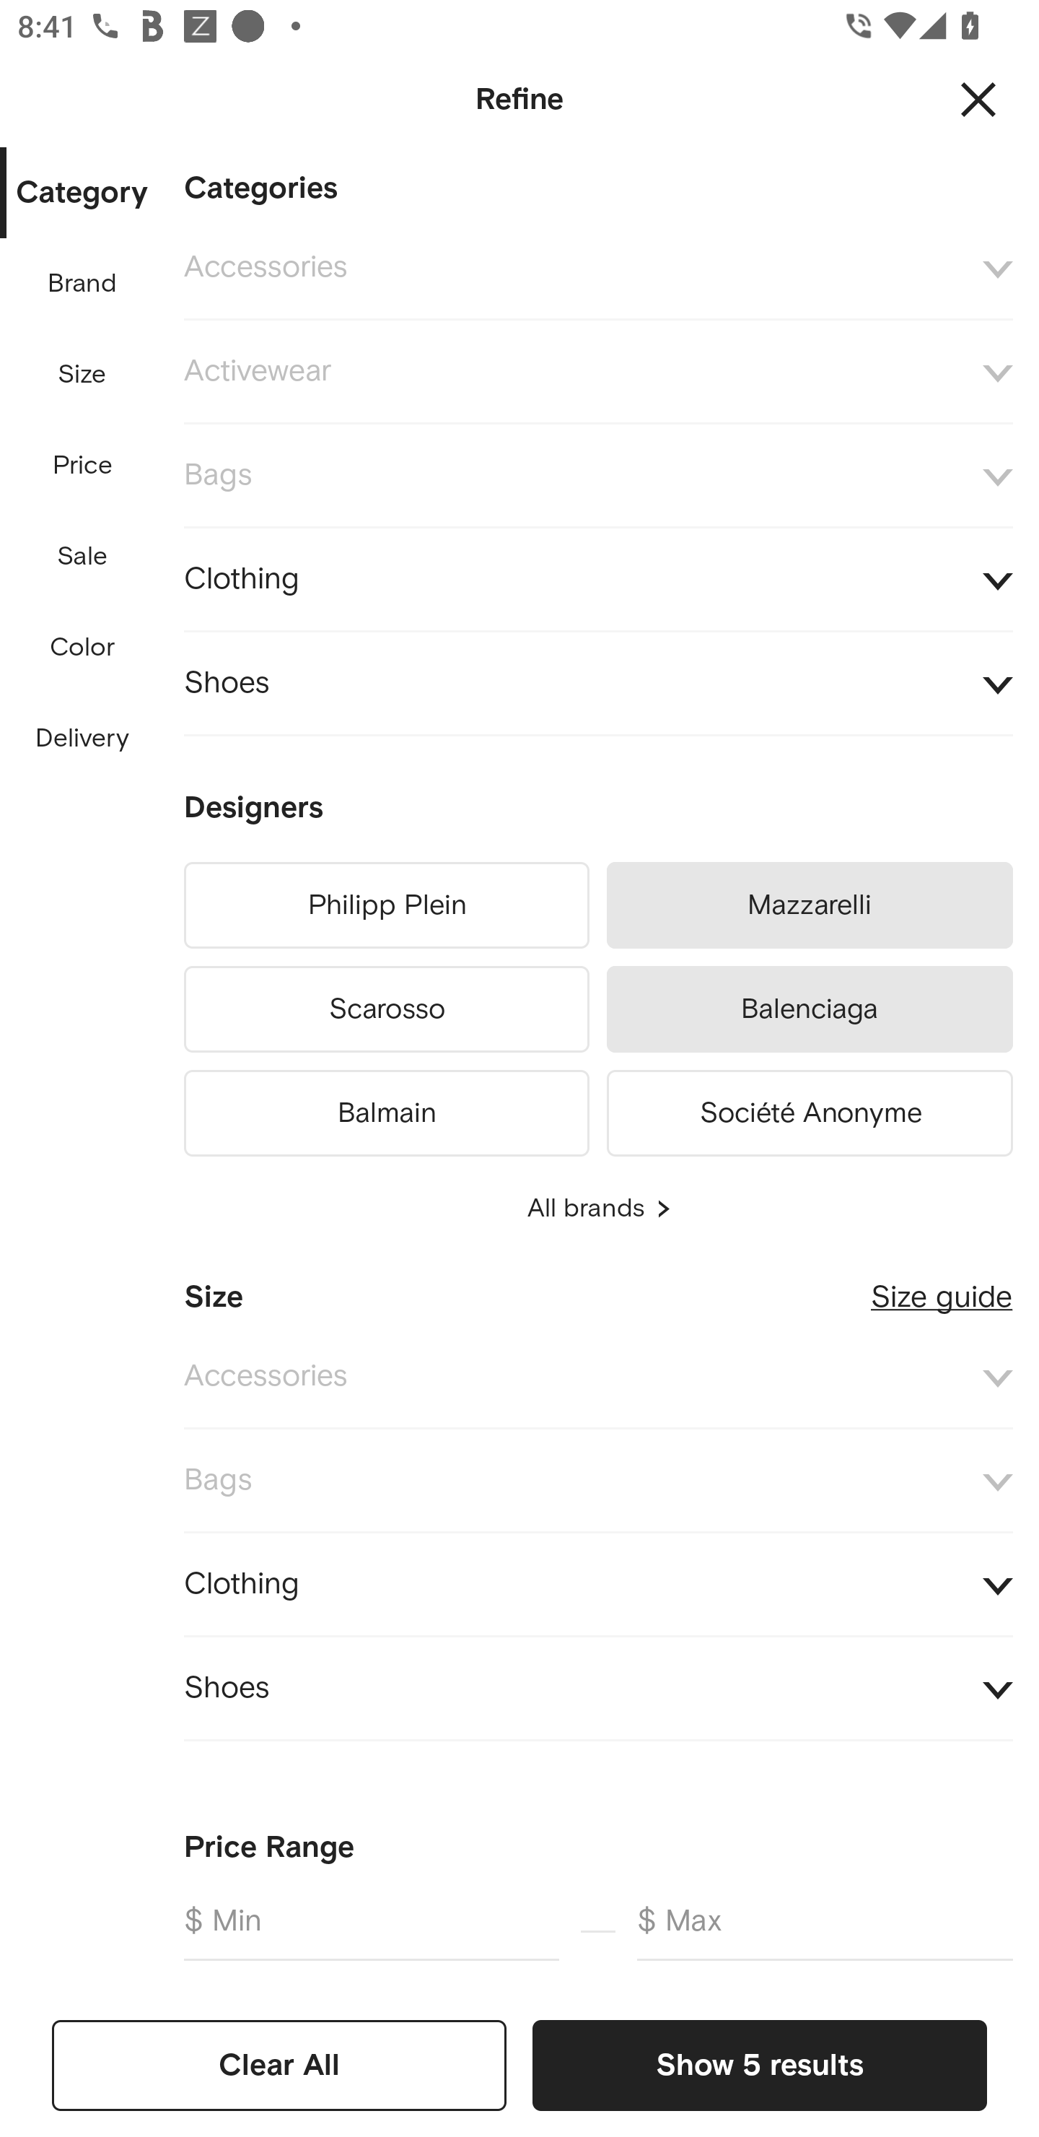 The width and height of the screenshot is (1039, 2137). I want to click on Bags, so click(598, 475).